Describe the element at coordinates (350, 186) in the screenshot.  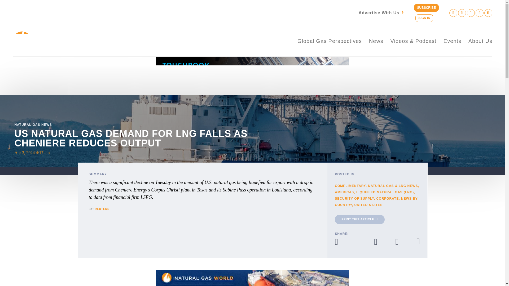
I see `COMPLIMENTARY` at that location.